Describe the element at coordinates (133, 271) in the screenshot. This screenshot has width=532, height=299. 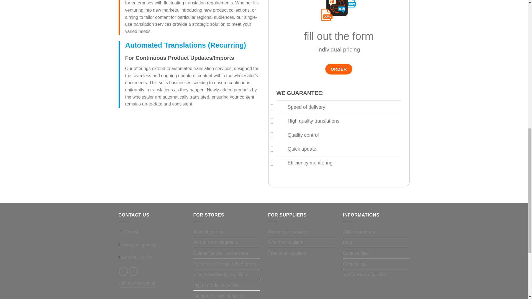
I see `Follow on YouTube` at that location.